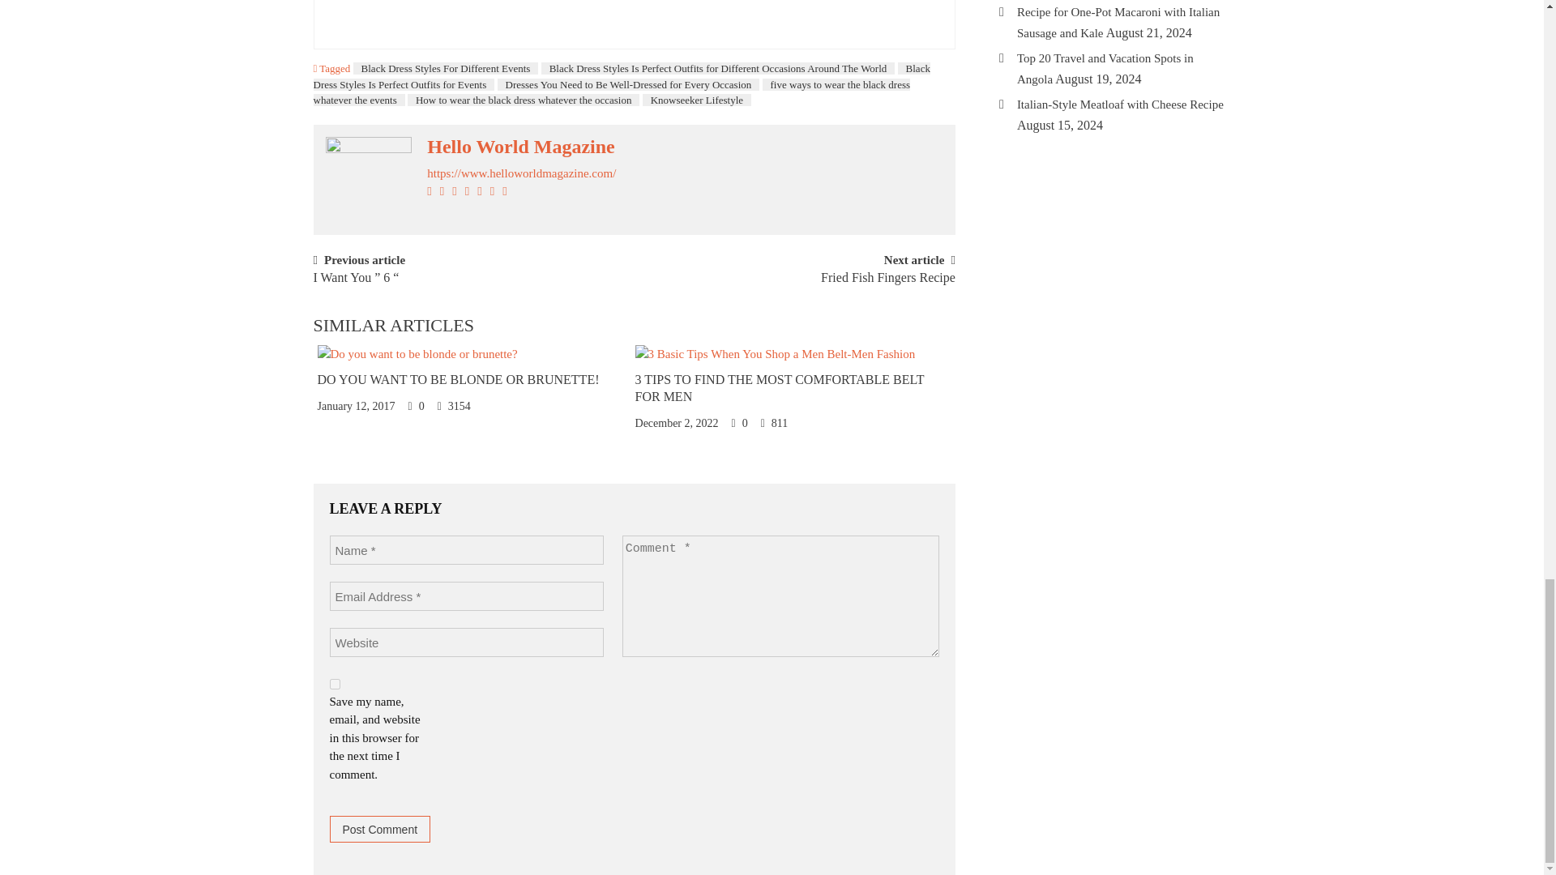  I want to click on yes, so click(334, 684).